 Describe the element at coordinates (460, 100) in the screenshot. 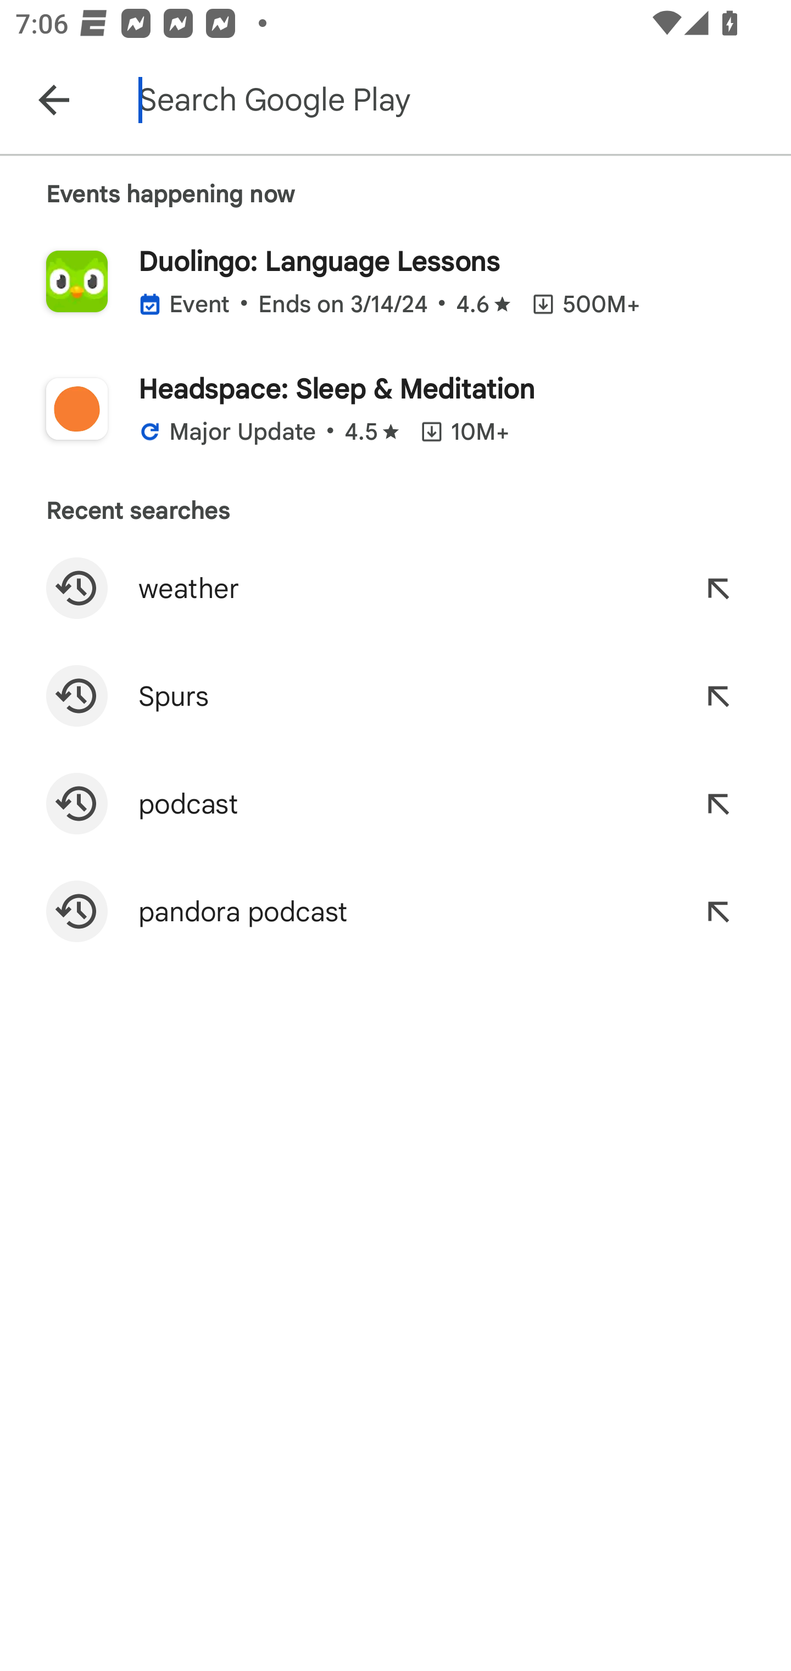

I see `Search Google Play` at that location.